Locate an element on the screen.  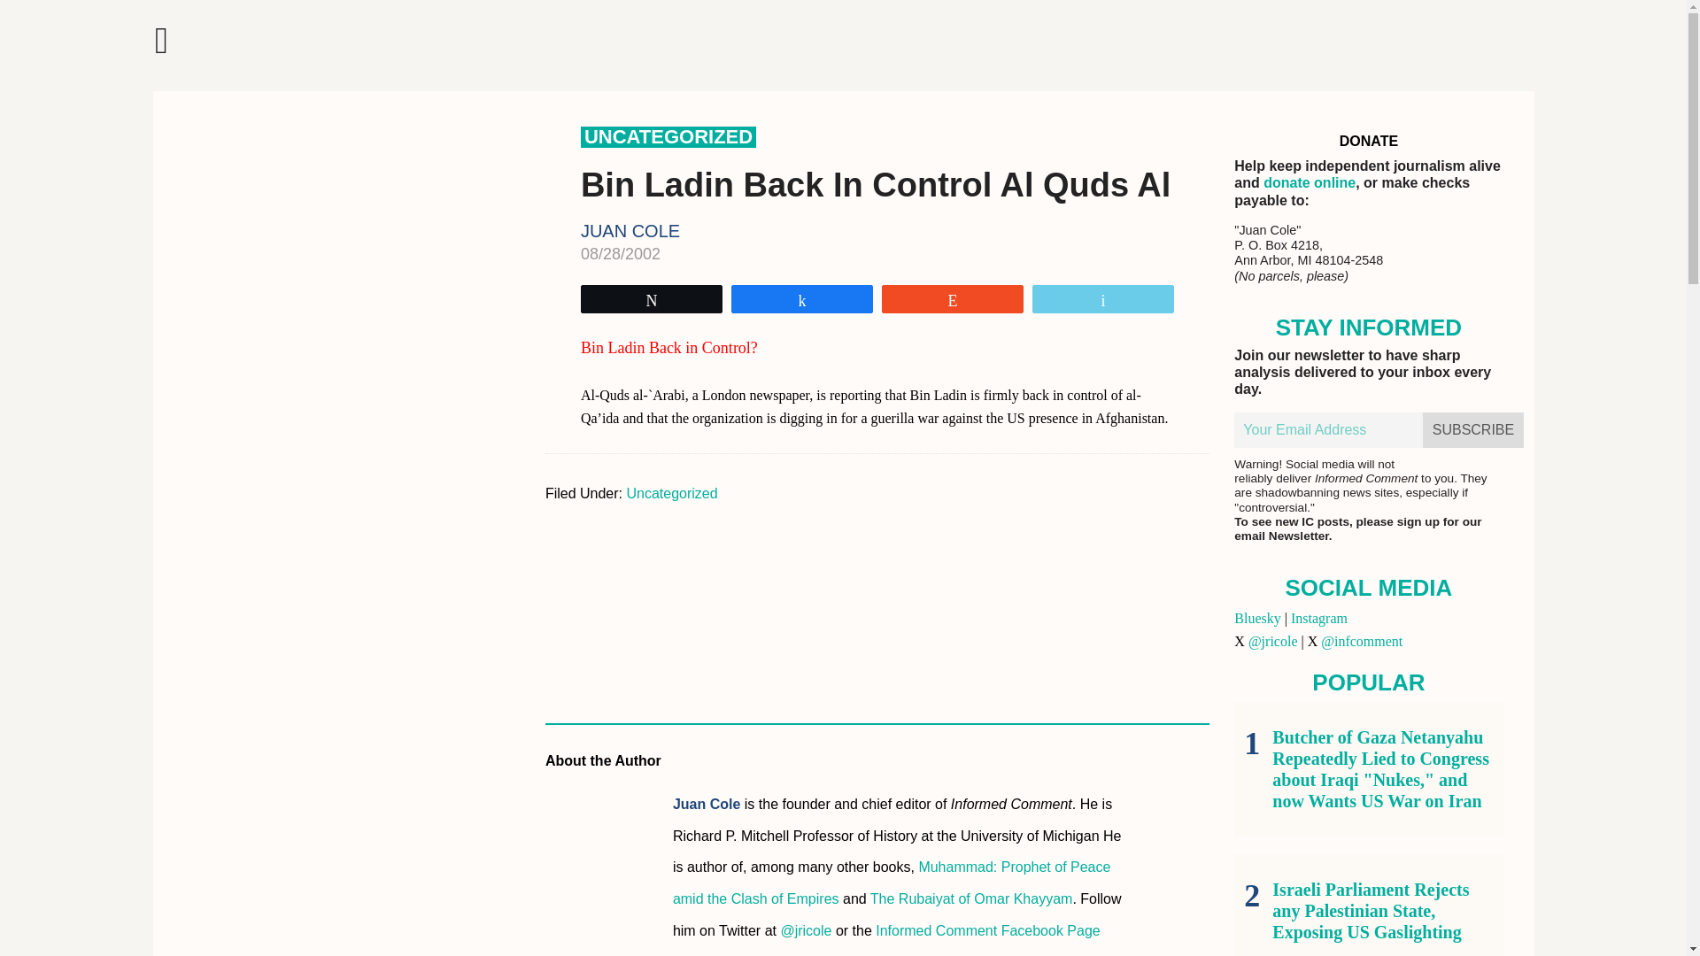
subscribe is located at coordinates (1473, 430).